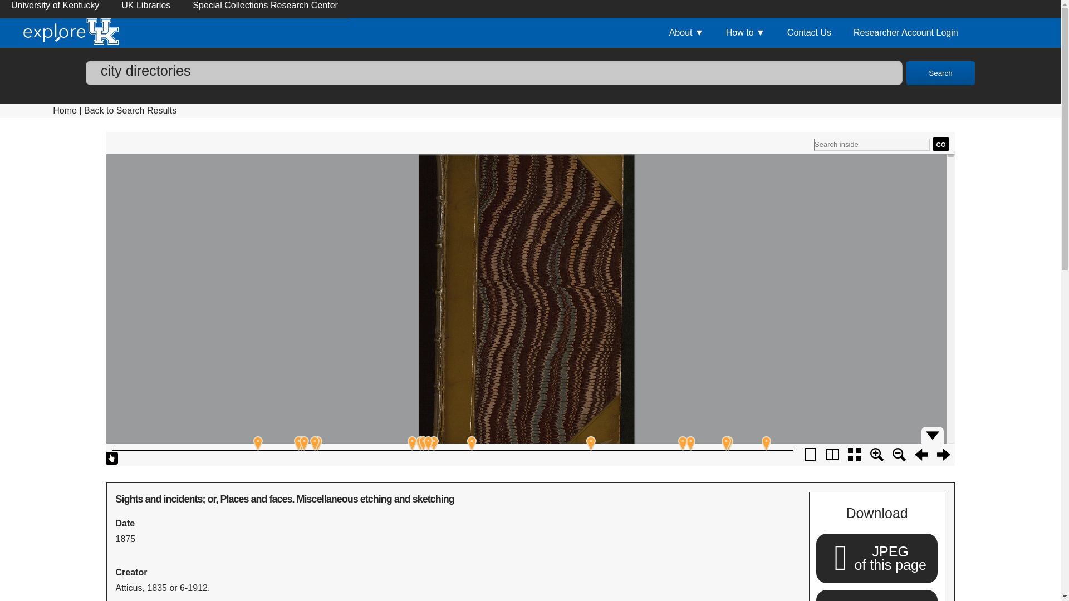 The width and height of the screenshot is (1069, 601). What do you see at coordinates (65, 110) in the screenshot?
I see `UK Libraries` at bounding box center [65, 110].